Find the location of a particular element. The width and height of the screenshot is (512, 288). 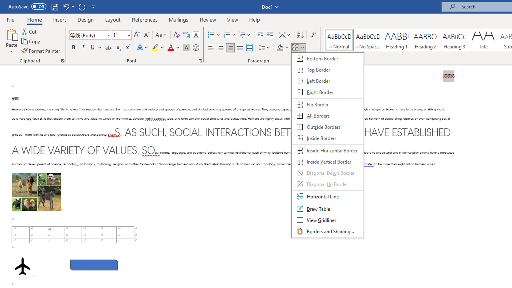

Character Shading is located at coordinates (186, 48).